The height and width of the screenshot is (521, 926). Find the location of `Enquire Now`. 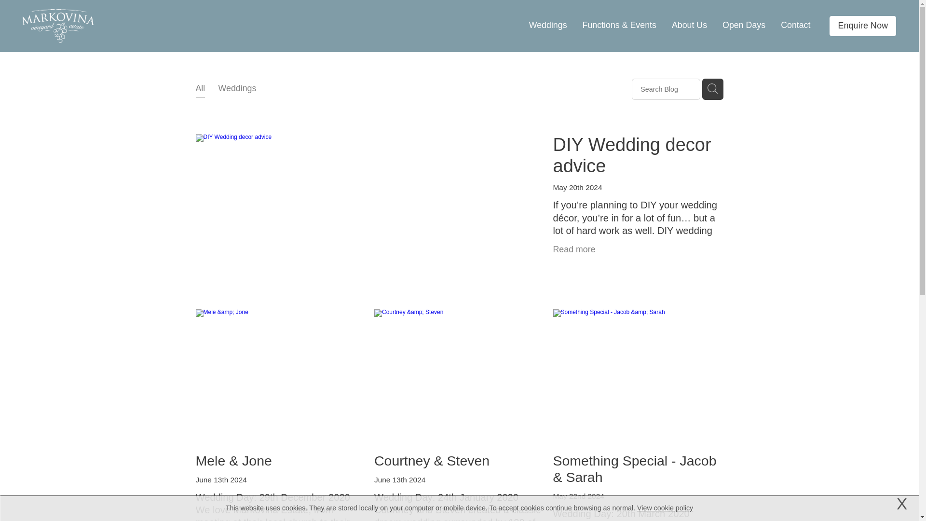

Enquire Now is located at coordinates (863, 26).